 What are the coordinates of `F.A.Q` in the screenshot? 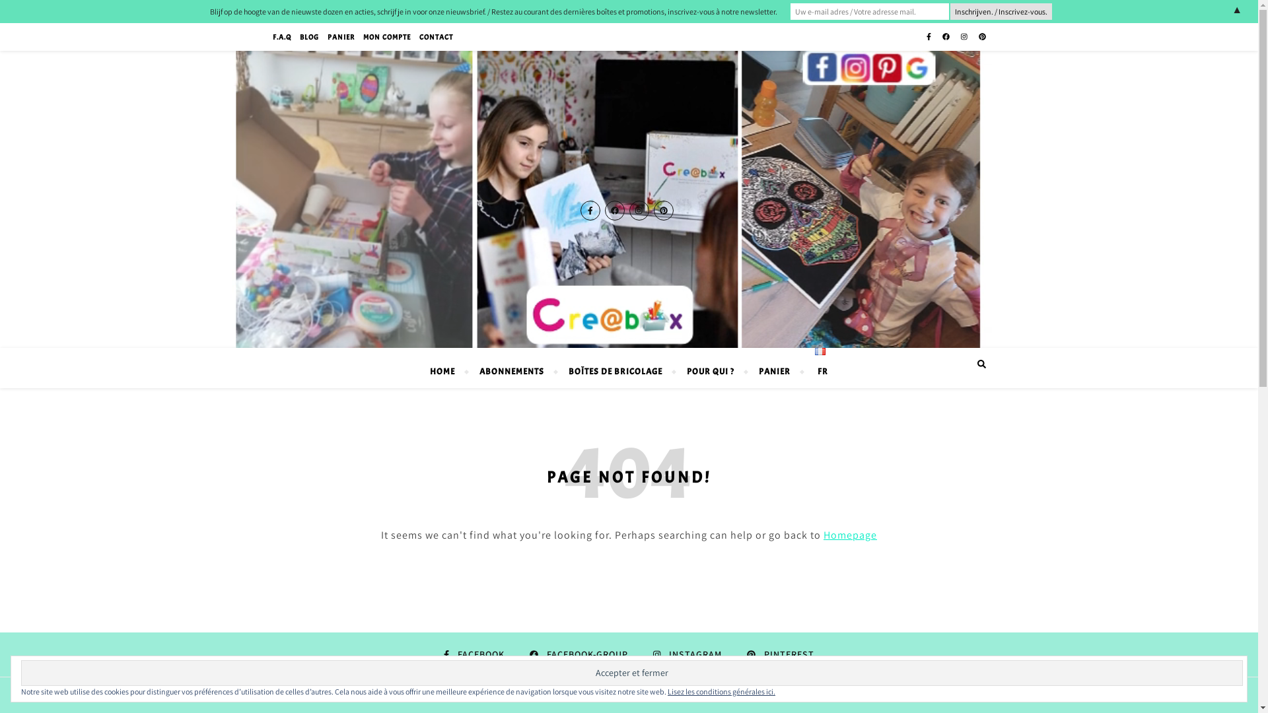 It's located at (283, 37).